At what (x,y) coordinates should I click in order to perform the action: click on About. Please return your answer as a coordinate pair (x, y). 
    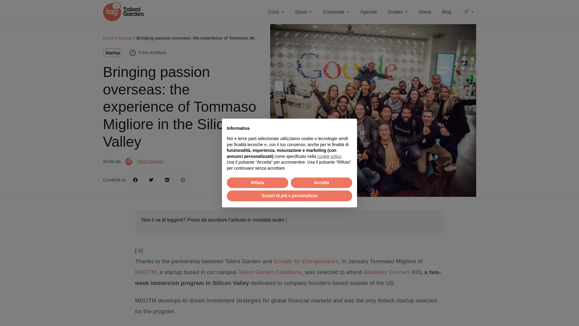
    Looking at the image, I should click on (425, 11).